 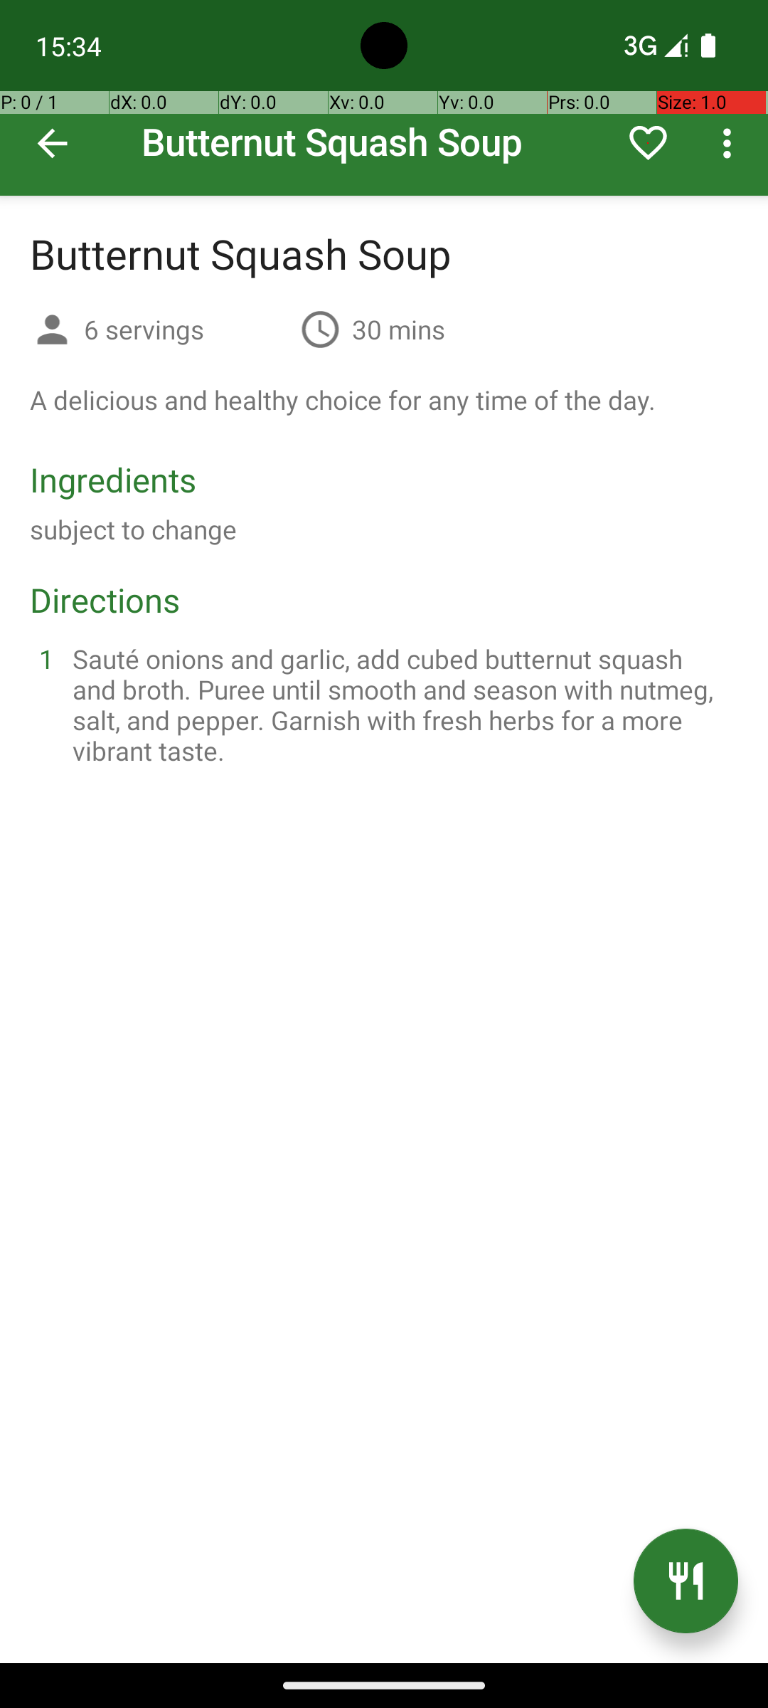 What do you see at coordinates (398, 329) in the screenshot?
I see `30 mins` at bounding box center [398, 329].